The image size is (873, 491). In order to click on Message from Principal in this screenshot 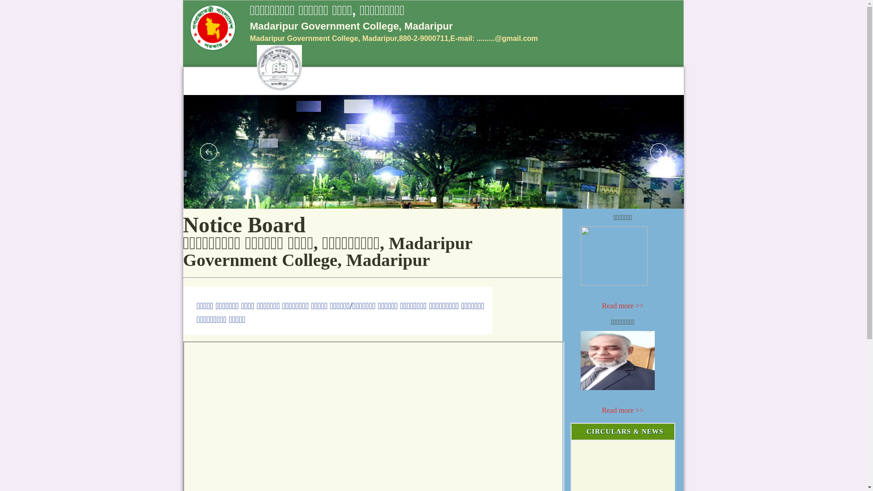, I will do `click(352, 201)`.